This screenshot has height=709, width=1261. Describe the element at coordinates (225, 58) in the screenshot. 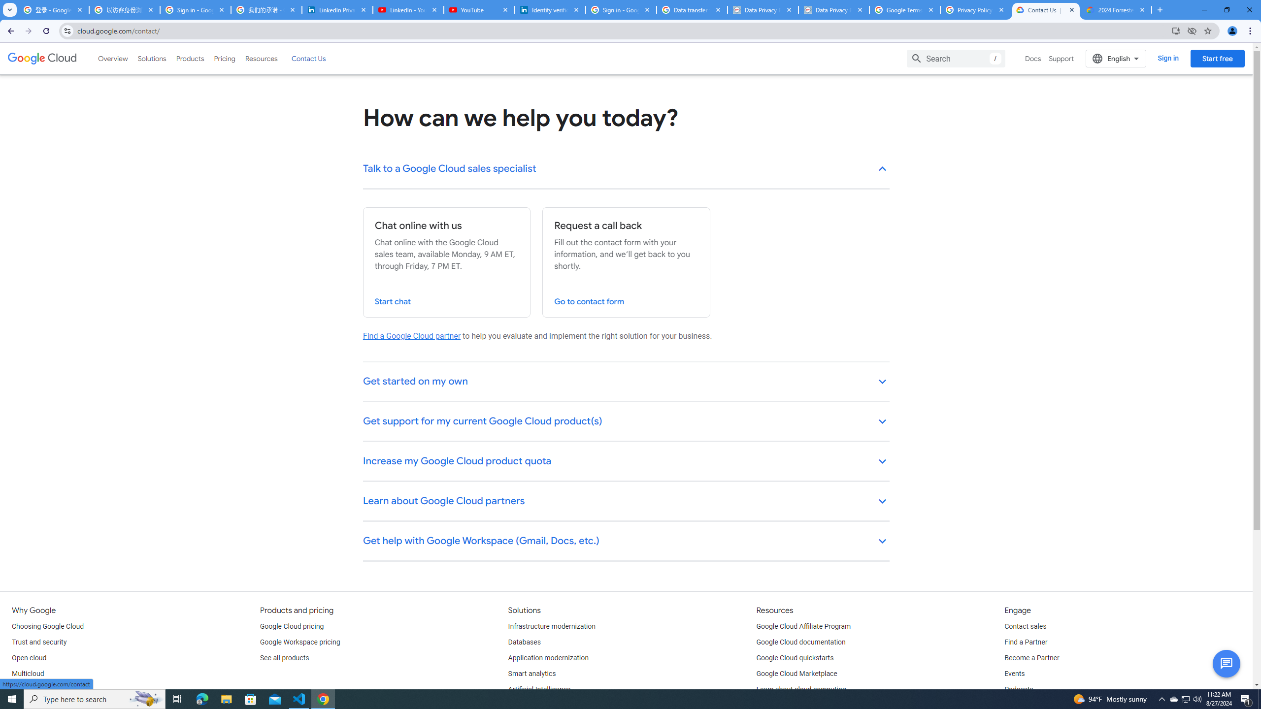

I see `Pricing` at that location.